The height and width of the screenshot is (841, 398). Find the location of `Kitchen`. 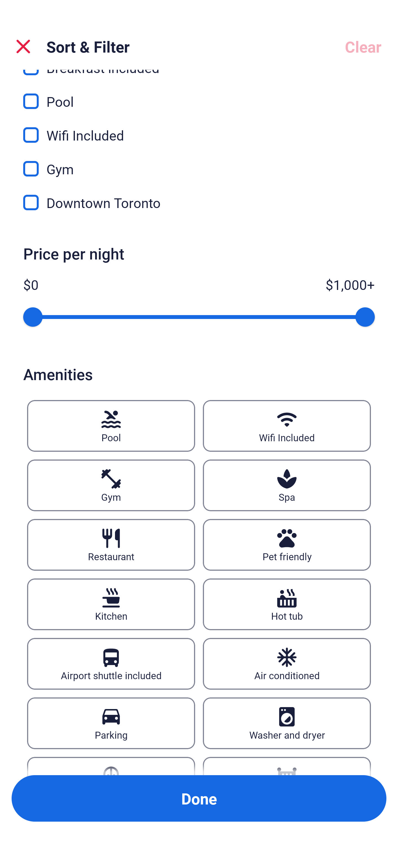

Kitchen is located at coordinates (111, 604).